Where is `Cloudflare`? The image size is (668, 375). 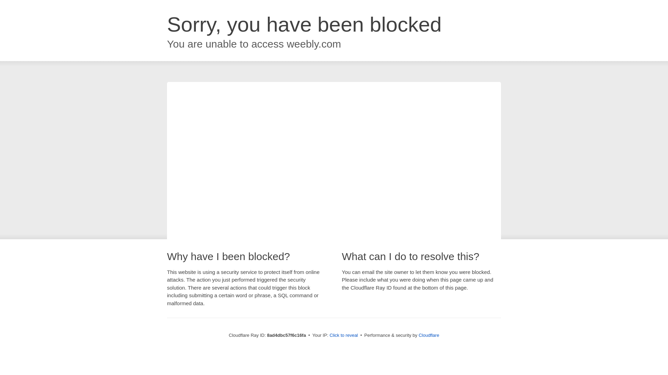 Cloudflare is located at coordinates (429, 335).